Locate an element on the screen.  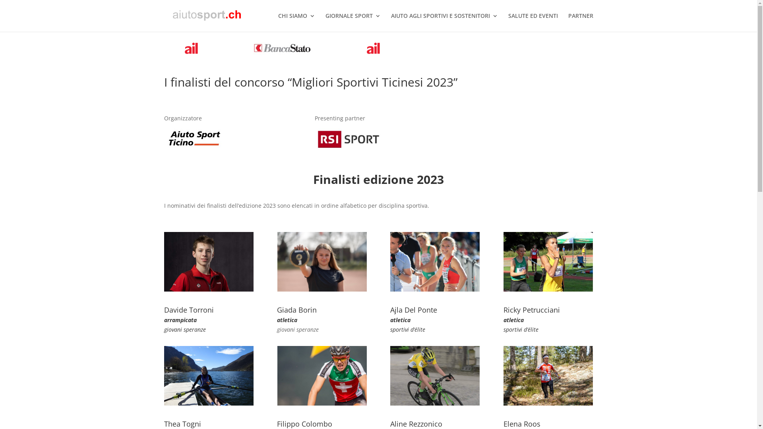
Ail is located at coordinates (192, 48).